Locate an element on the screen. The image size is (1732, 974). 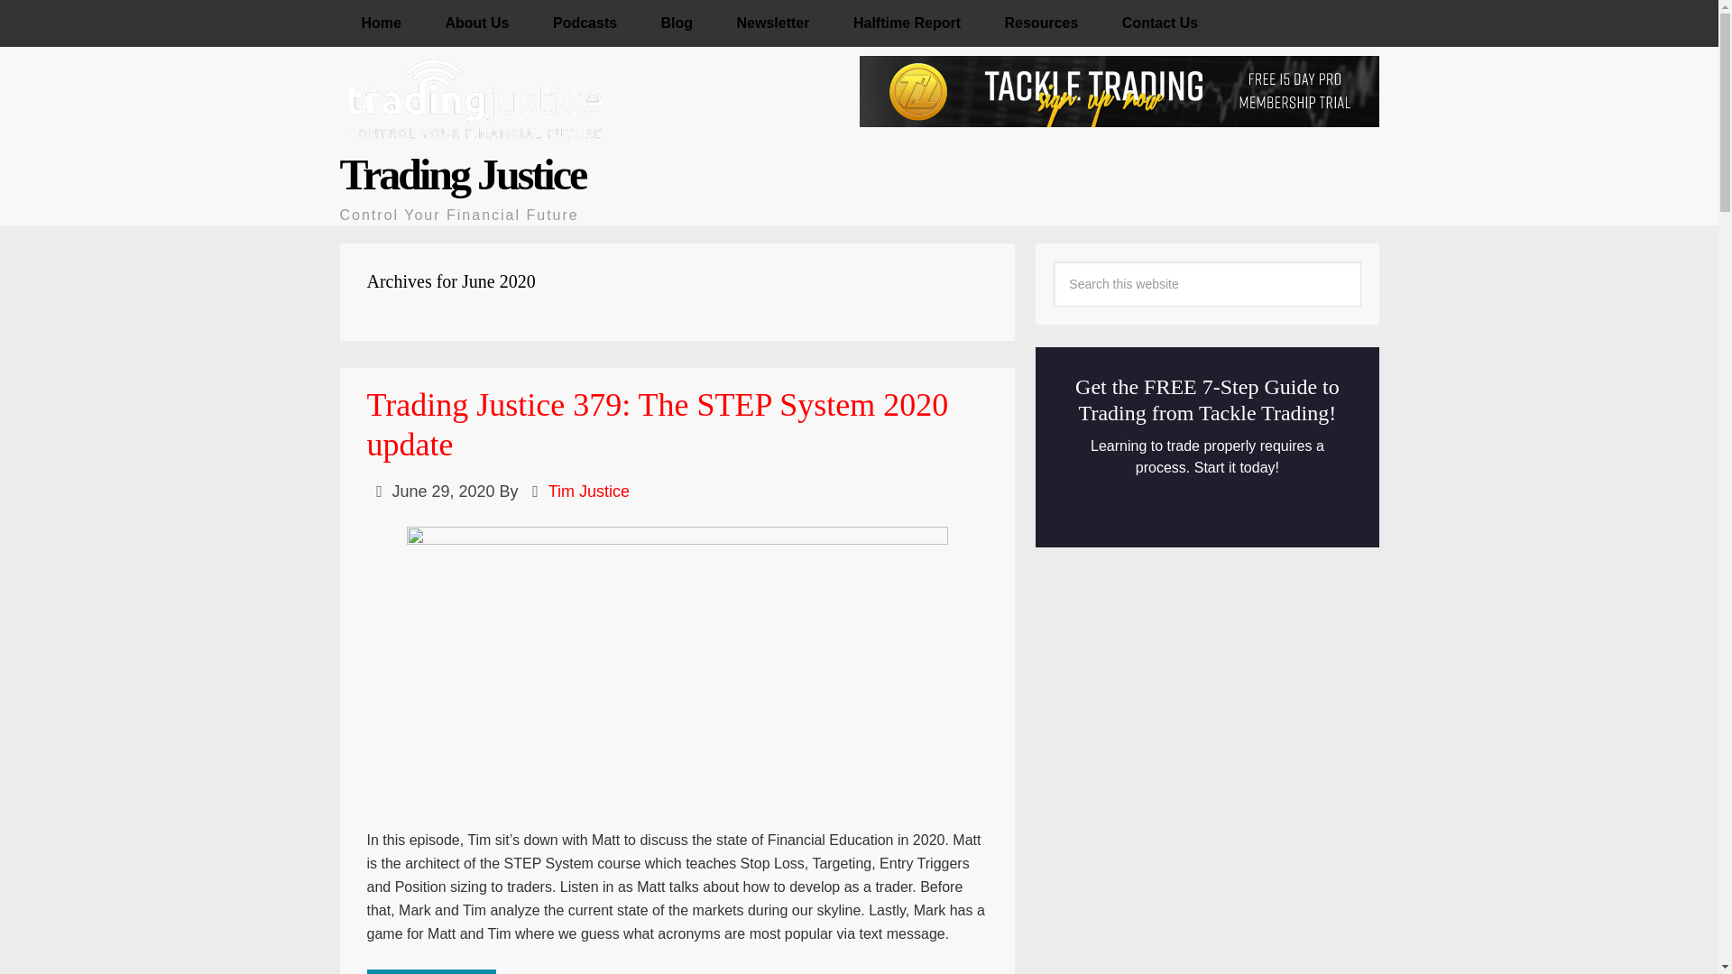
Resources is located at coordinates (1041, 23).